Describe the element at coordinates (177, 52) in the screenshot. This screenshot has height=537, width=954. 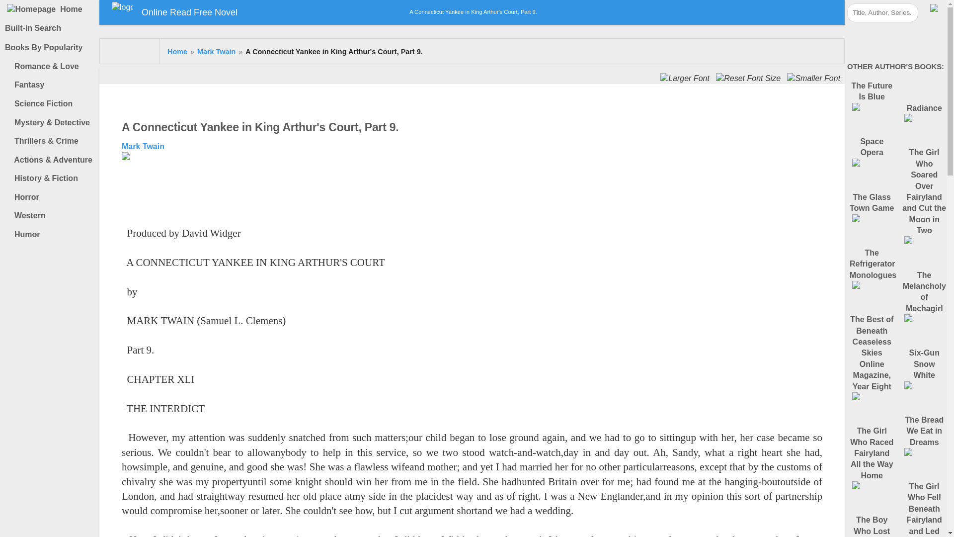
I see `Home` at that location.